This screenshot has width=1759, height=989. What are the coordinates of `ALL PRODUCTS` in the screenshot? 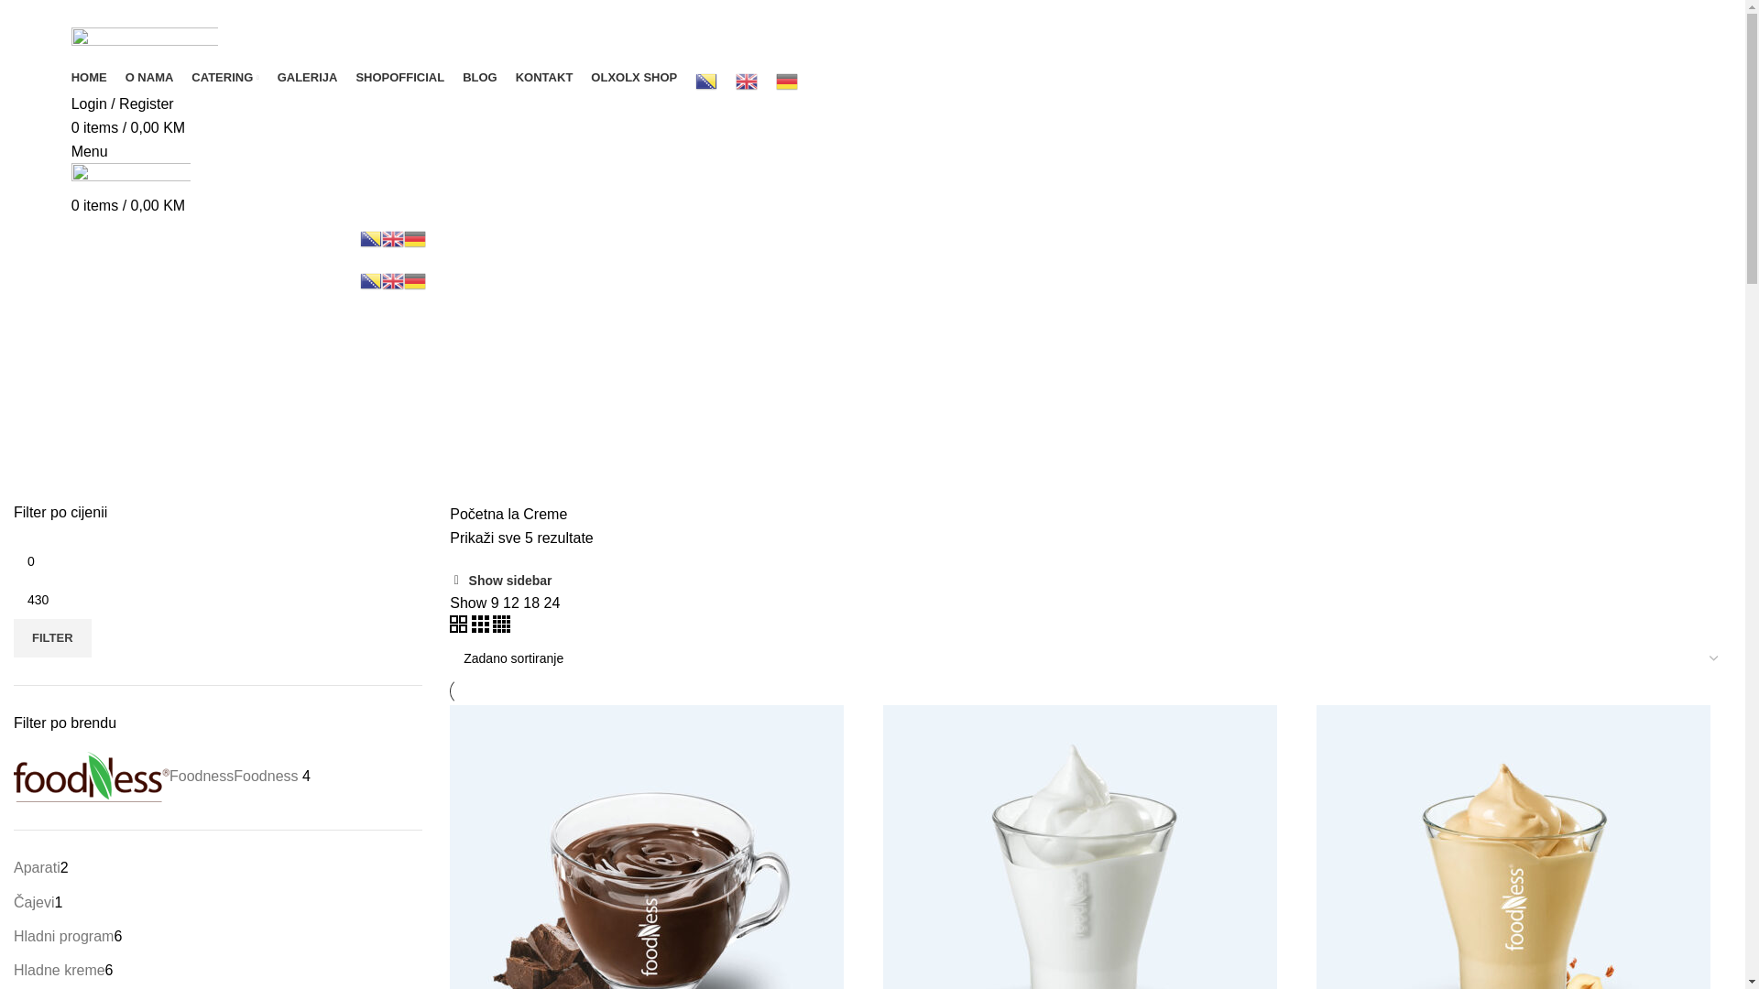 It's located at (60, 479).